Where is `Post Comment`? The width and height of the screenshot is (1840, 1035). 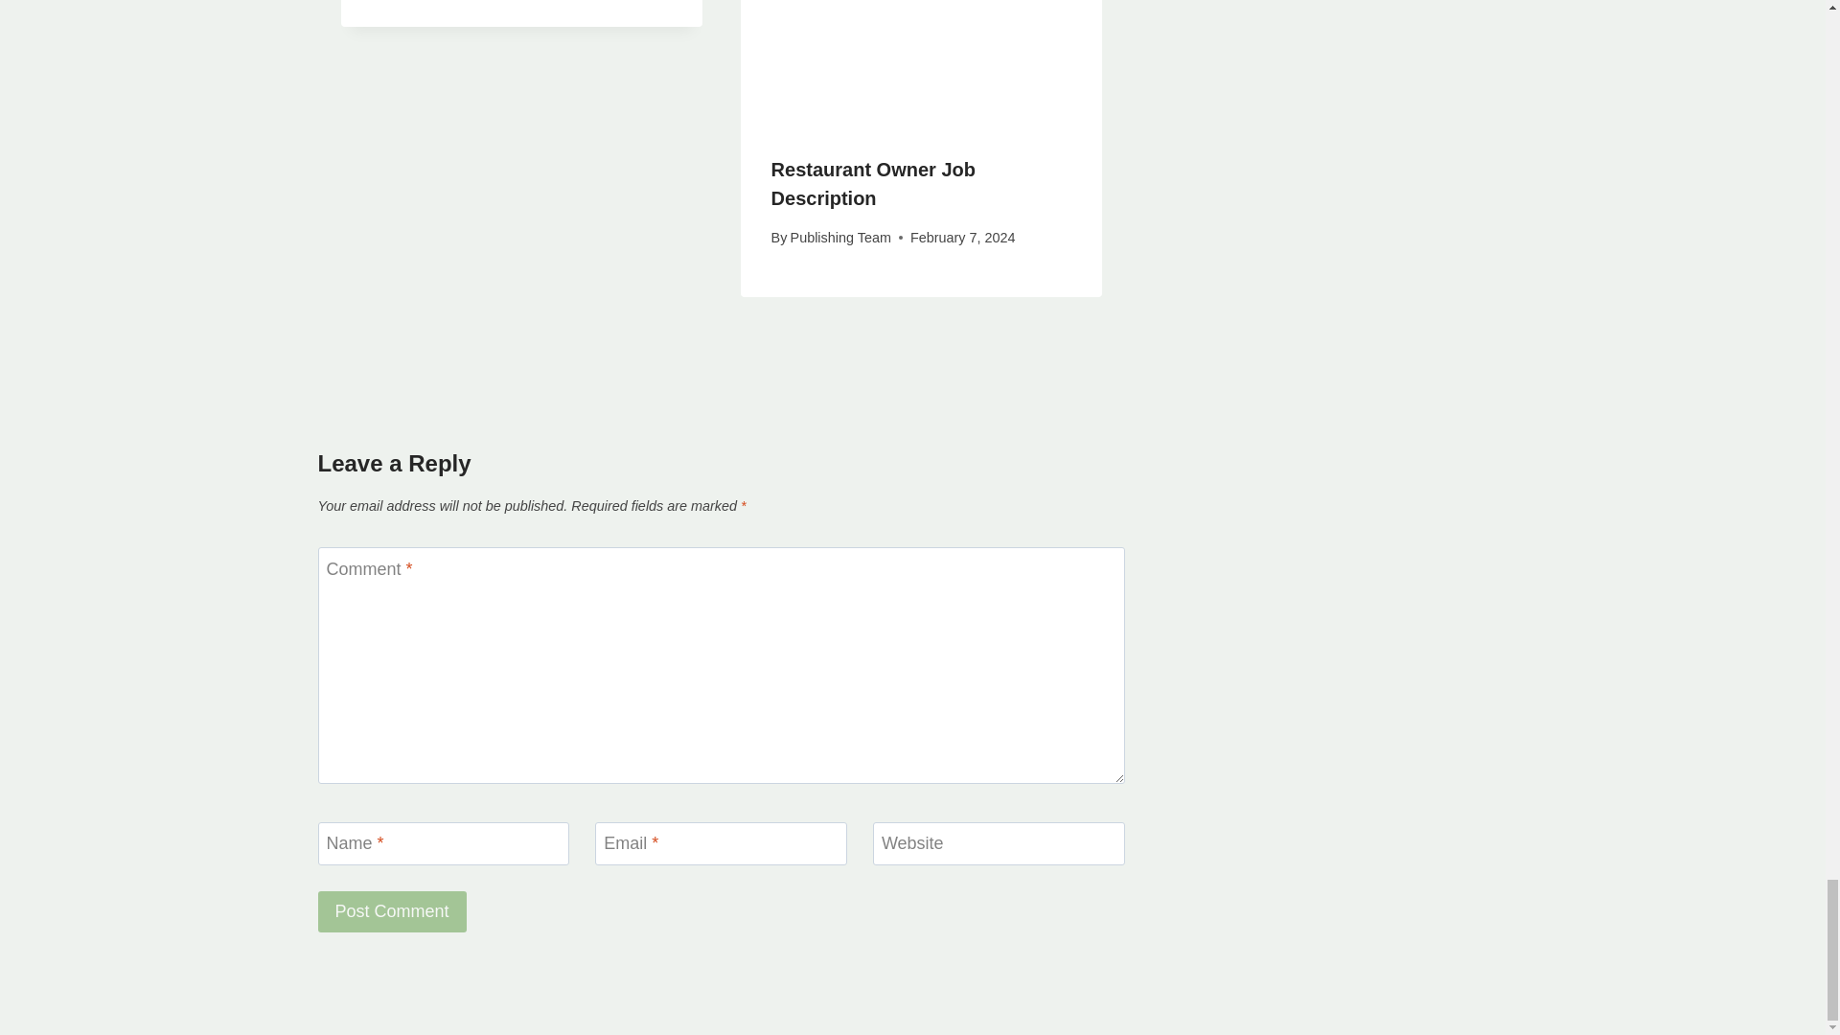
Post Comment is located at coordinates (393, 911).